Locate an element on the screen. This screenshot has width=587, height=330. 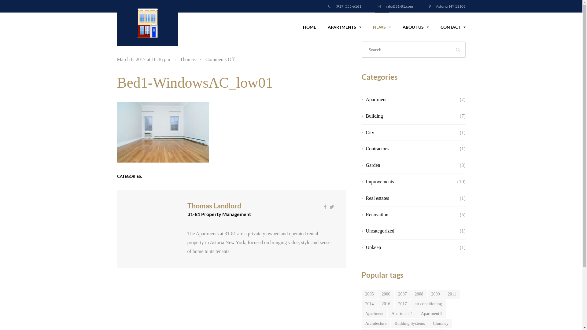
Upkeep is located at coordinates (408, 248).